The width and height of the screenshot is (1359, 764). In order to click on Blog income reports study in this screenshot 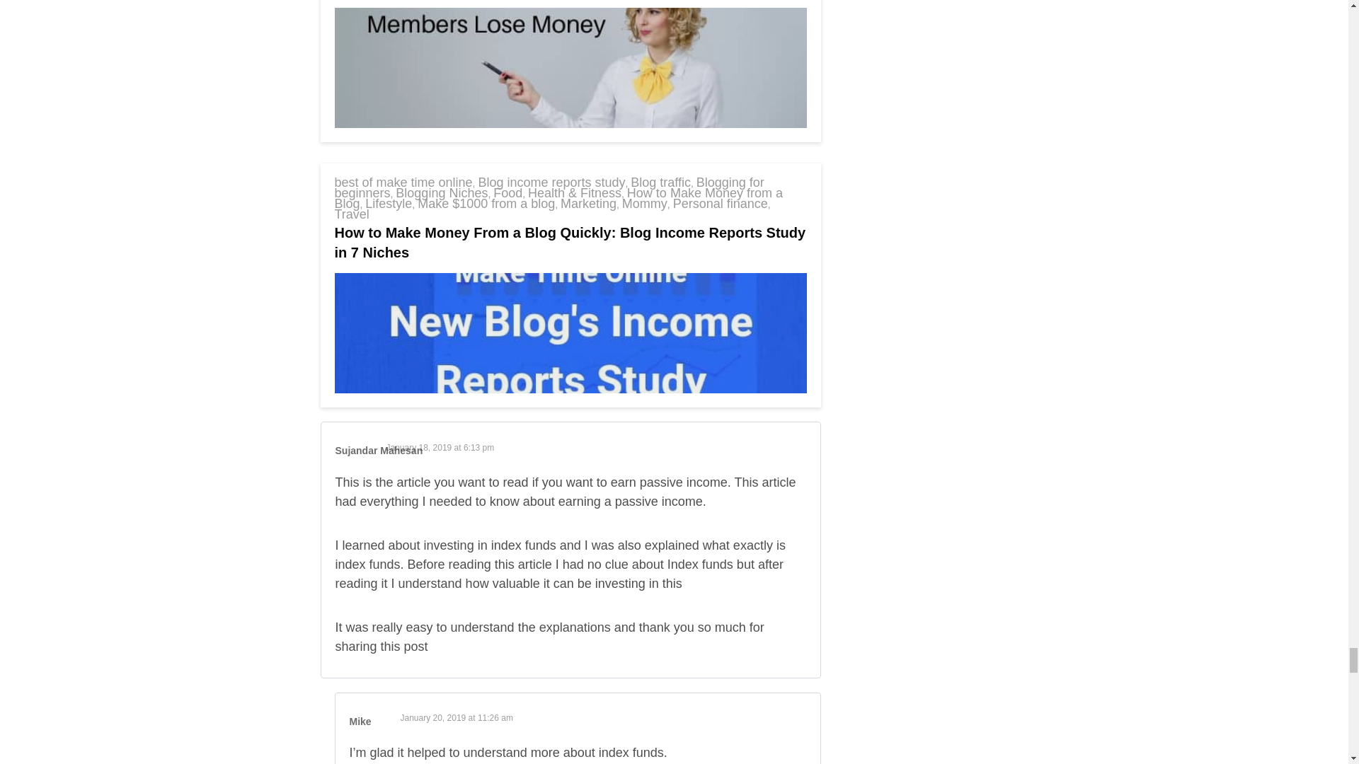, I will do `click(551, 183)`.